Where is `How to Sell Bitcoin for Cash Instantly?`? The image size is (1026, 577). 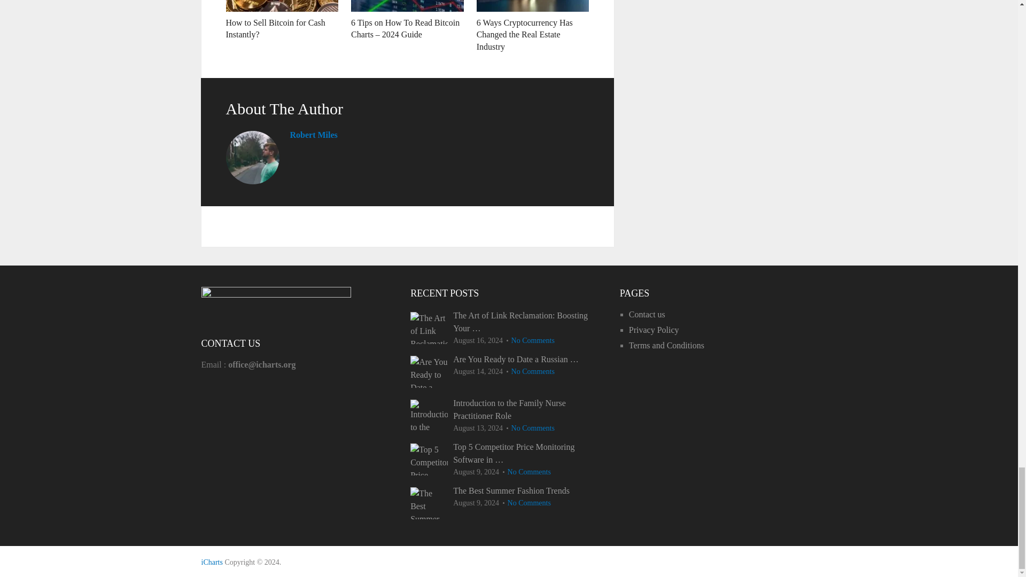
How to Sell Bitcoin for Cash Instantly? is located at coordinates (282, 5).